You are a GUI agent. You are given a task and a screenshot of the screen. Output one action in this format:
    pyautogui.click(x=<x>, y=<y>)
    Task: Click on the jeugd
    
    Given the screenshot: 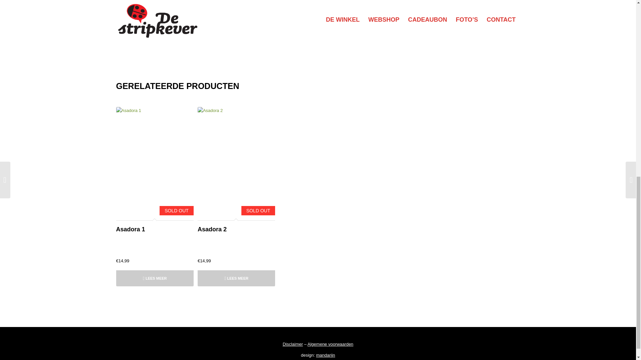 What is the action you would take?
    pyautogui.click(x=153, y=6)
    